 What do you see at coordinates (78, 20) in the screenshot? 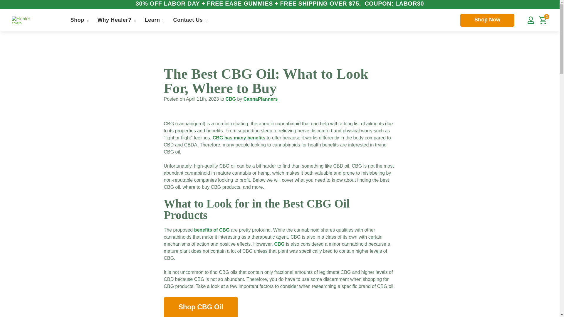
I see `Shop` at bounding box center [78, 20].